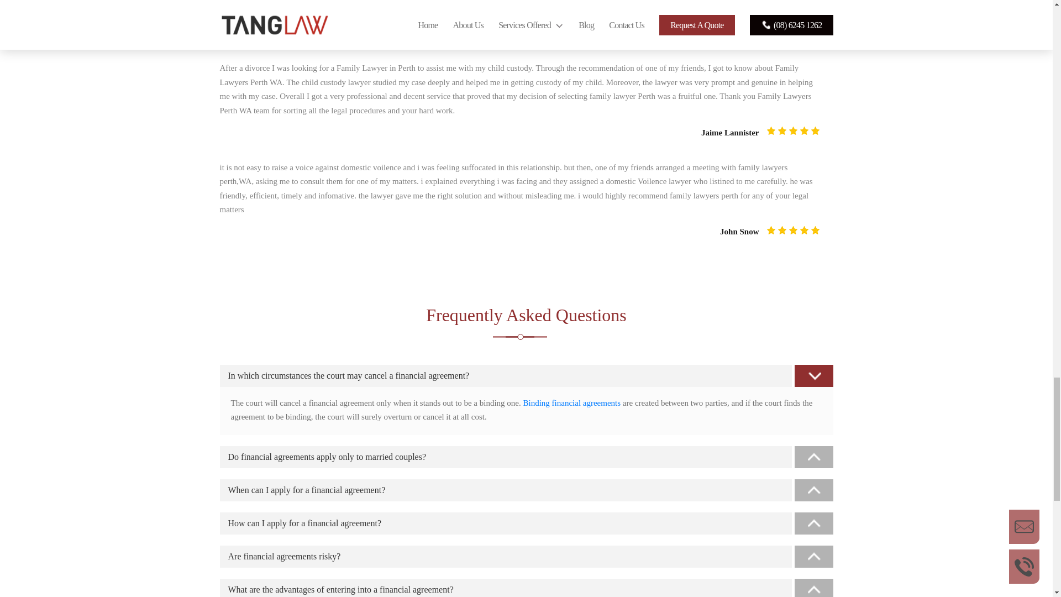 This screenshot has height=597, width=1061. What do you see at coordinates (526, 457) in the screenshot?
I see `Do financial agreements apply only to married couples?` at bounding box center [526, 457].